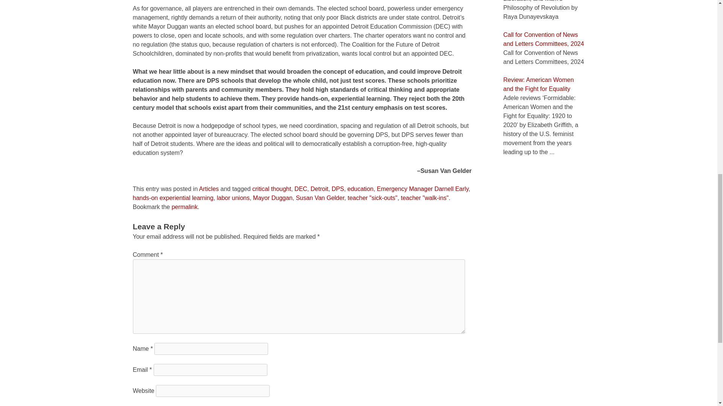 This screenshot has height=406, width=723. I want to click on hands-on experiential learning, so click(172, 198).